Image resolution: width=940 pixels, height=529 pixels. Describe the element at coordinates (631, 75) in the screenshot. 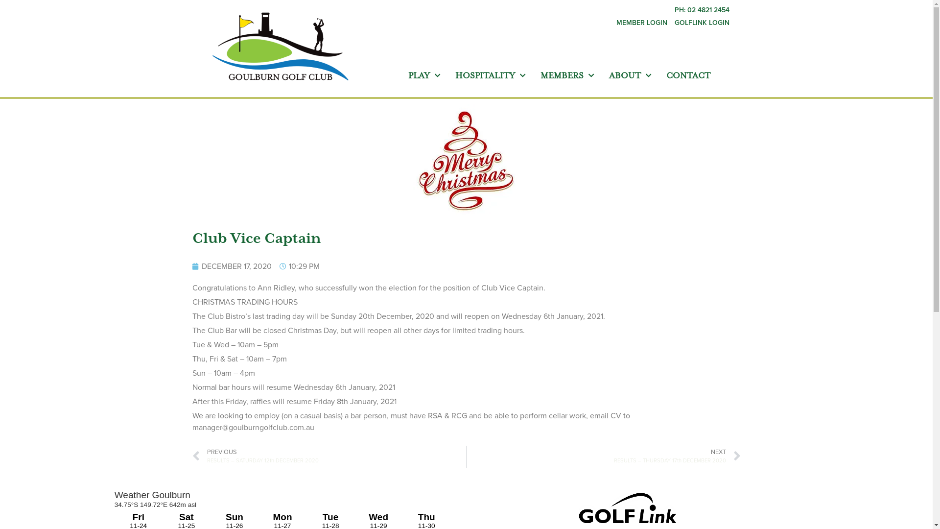

I see `ABOUT` at that location.